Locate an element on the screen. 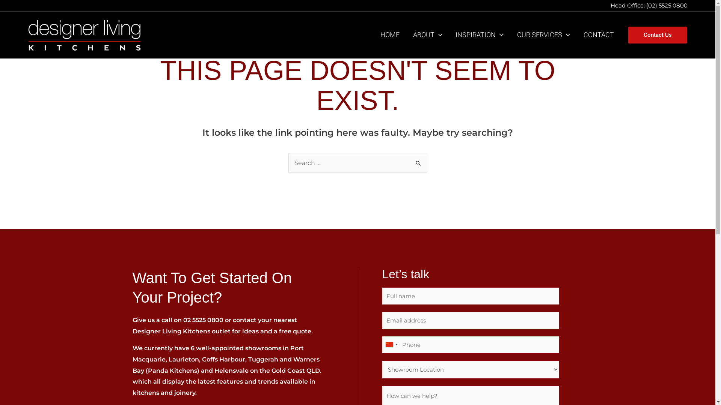 This screenshot has width=721, height=405. CONTACT is located at coordinates (599, 35).